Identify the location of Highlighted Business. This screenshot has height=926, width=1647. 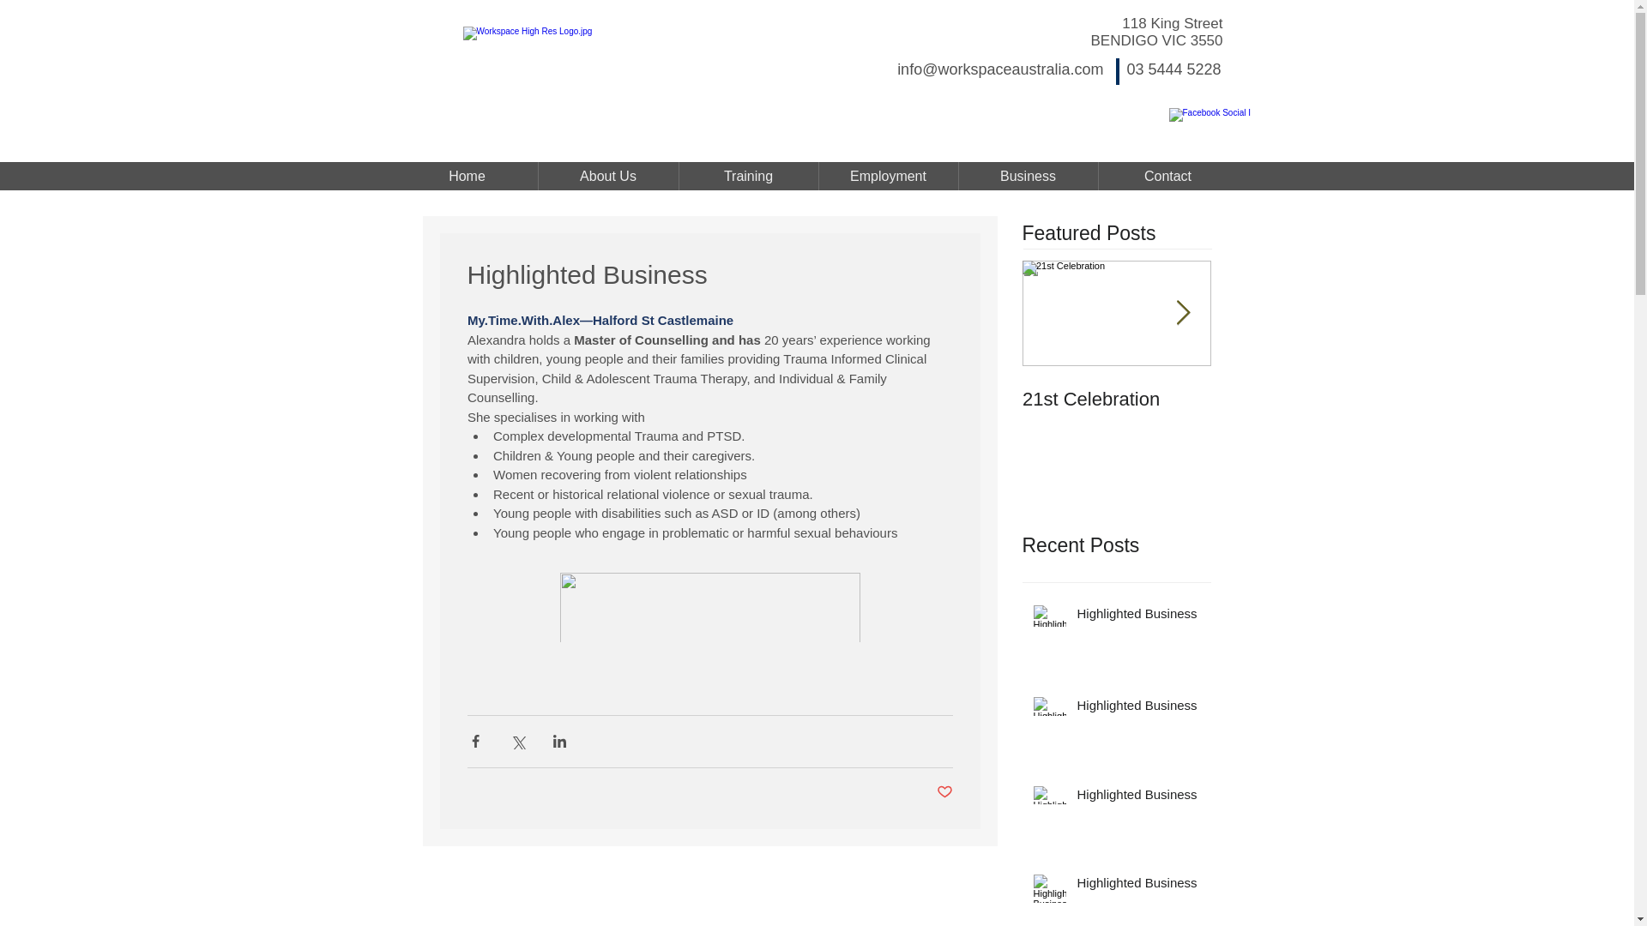
(1138, 617).